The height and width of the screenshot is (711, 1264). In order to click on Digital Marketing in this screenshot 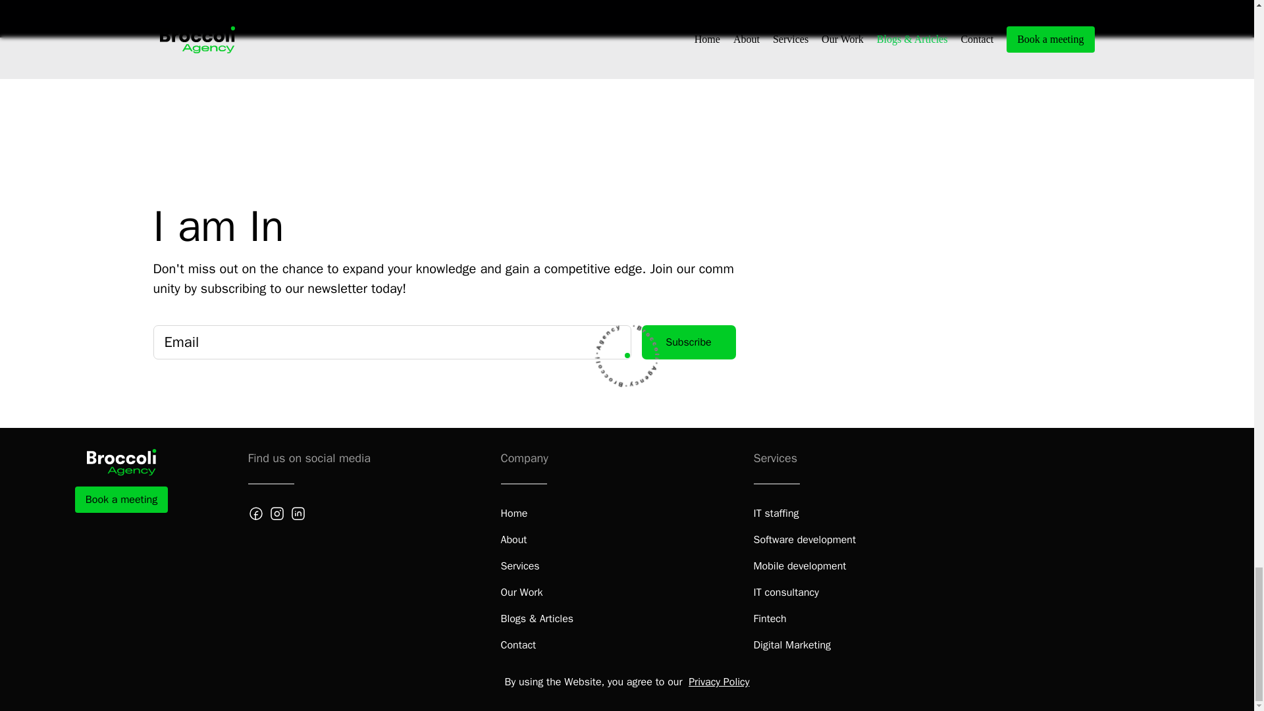, I will do `click(791, 645)`.